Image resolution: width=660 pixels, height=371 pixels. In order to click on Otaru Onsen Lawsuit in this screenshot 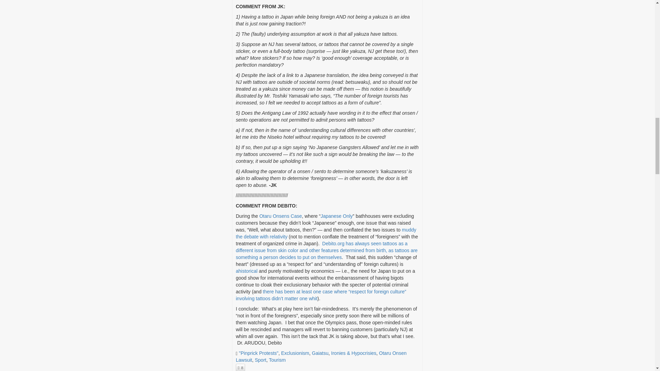, I will do `click(321, 357)`.